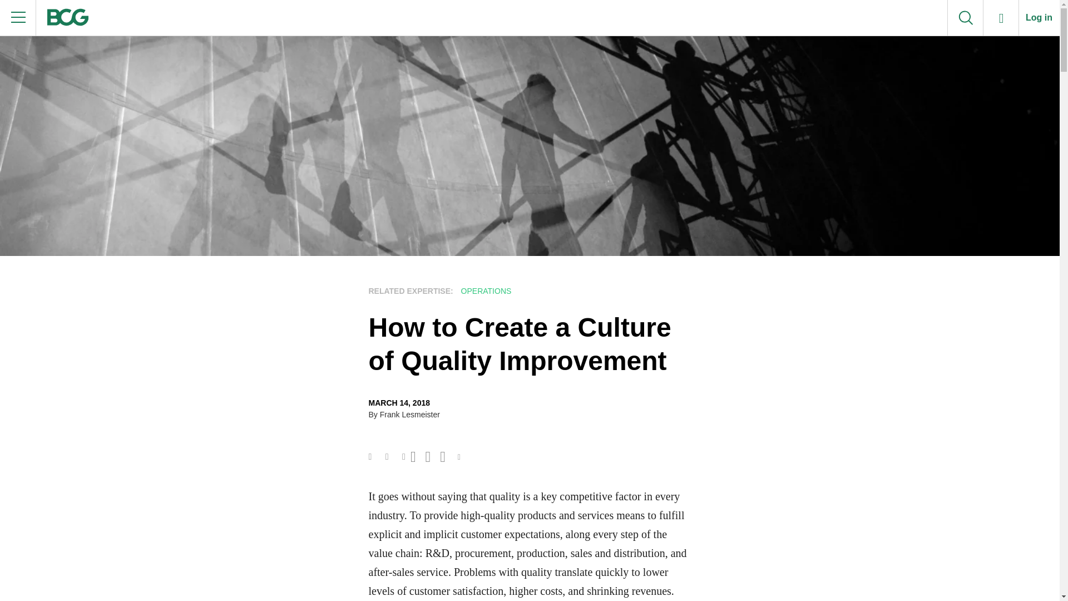 The image size is (1068, 601). I want to click on OPERATIONS, so click(484, 291).